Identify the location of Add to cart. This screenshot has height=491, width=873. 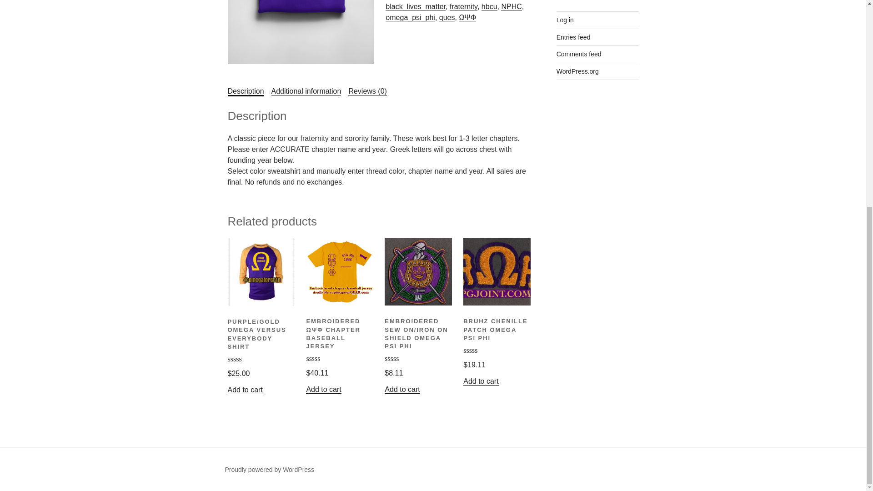
(245, 390).